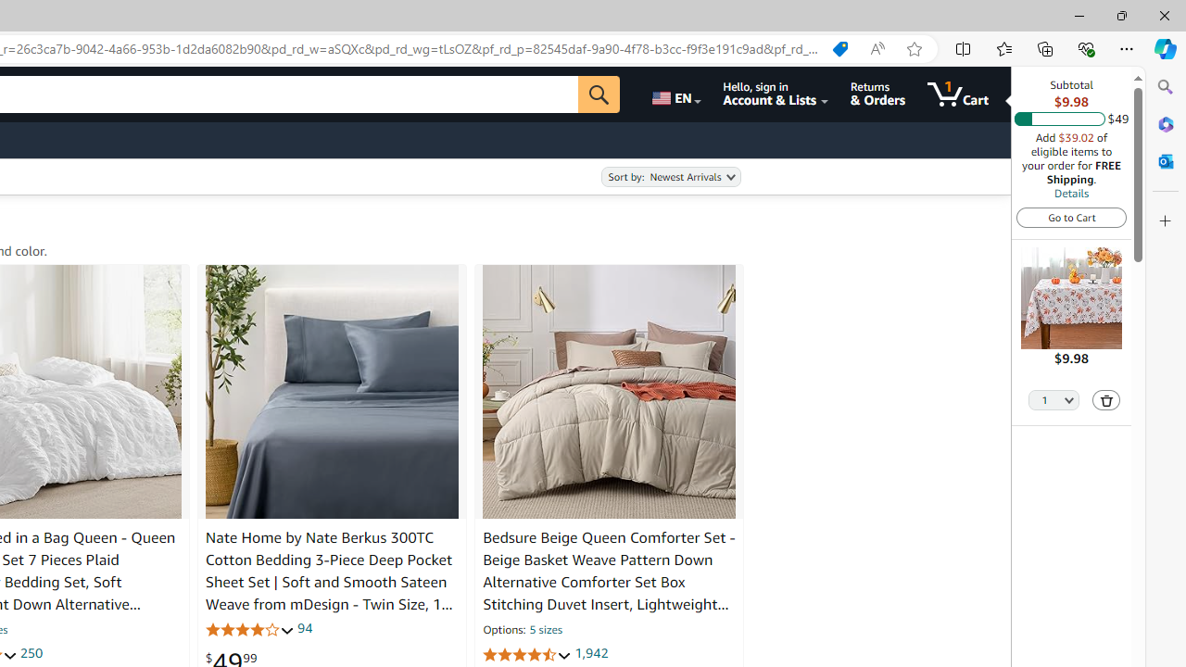  What do you see at coordinates (1071, 193) in the screenshot?
I see `Details` at bounding box center [1071, 193].